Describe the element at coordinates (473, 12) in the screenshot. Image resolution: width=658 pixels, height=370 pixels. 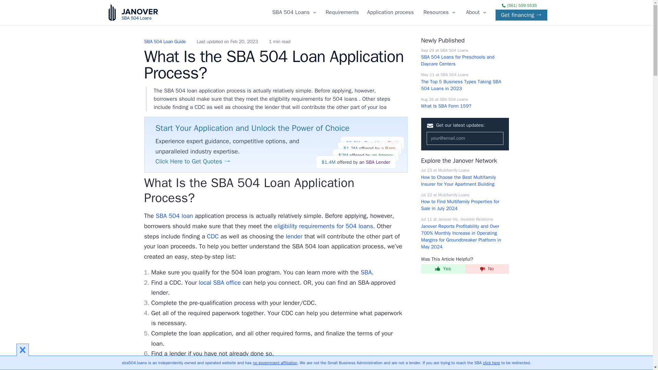
I see `SBA 504 loan` at that location.